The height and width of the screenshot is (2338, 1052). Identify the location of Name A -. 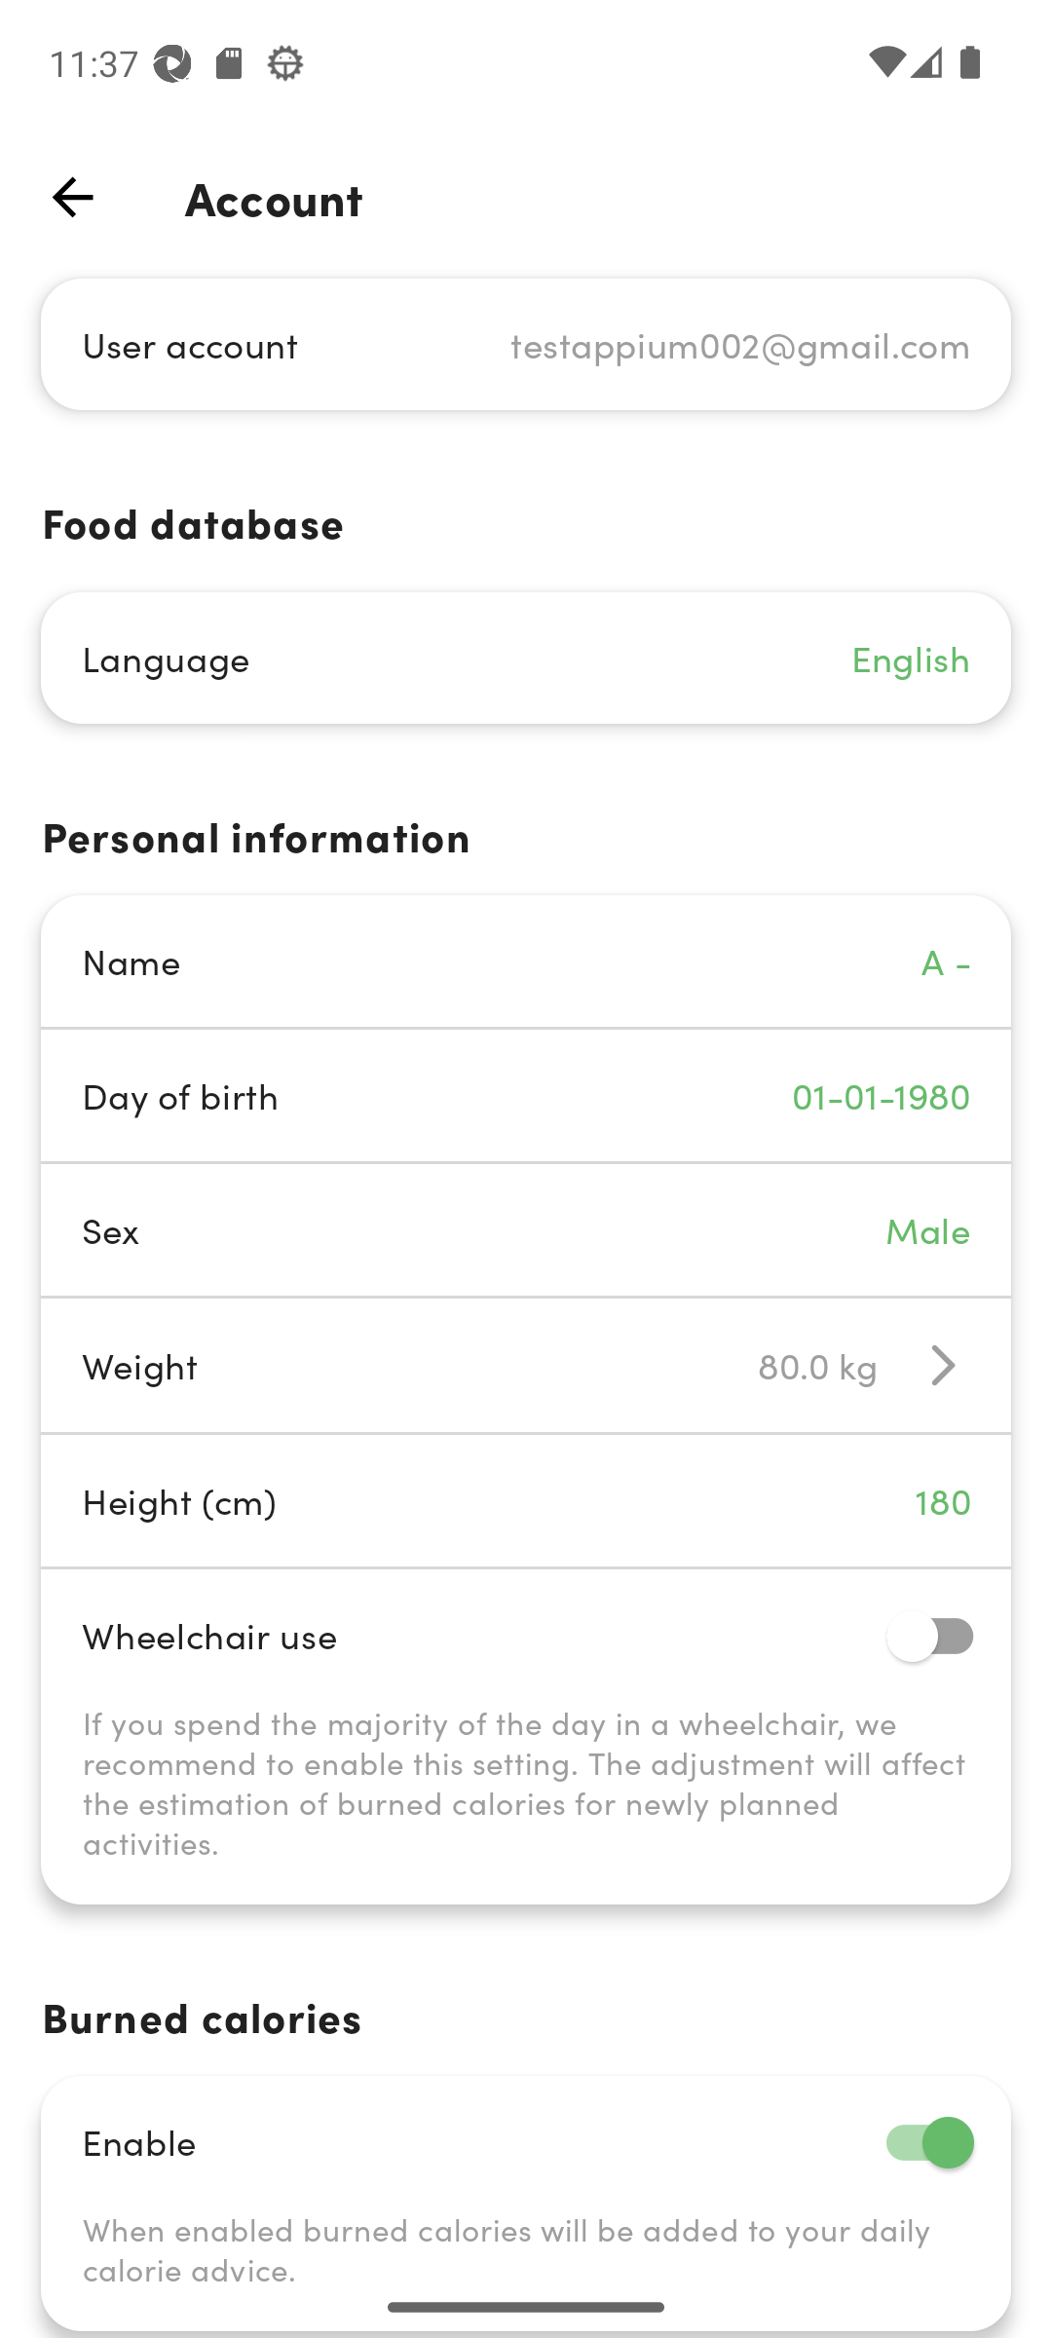
(526, 961).